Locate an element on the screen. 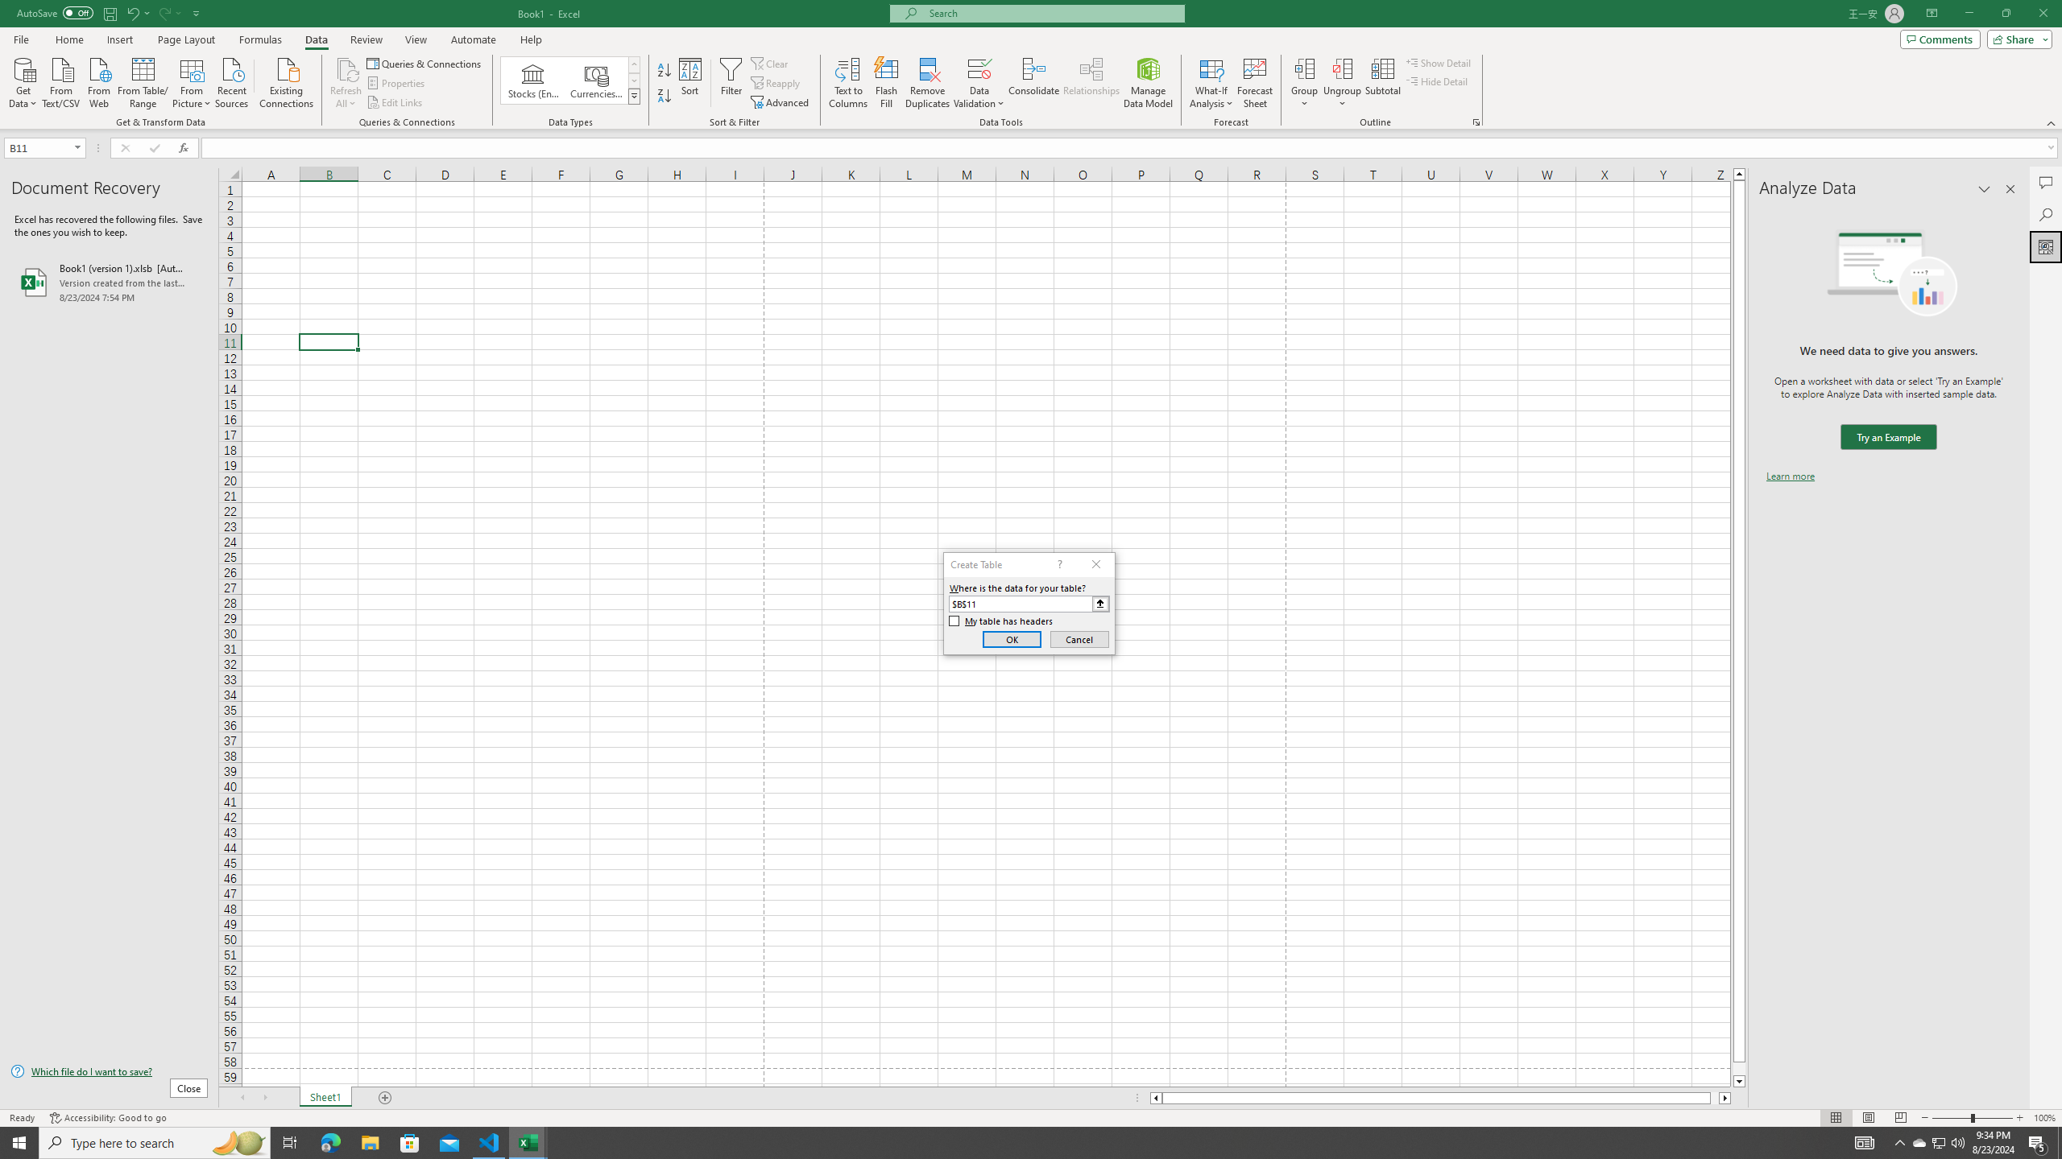 Image resolution: width=2062 pixels, height=1159 pixels. Class: MsoCommandBar is located at coordinates (1031, 64).